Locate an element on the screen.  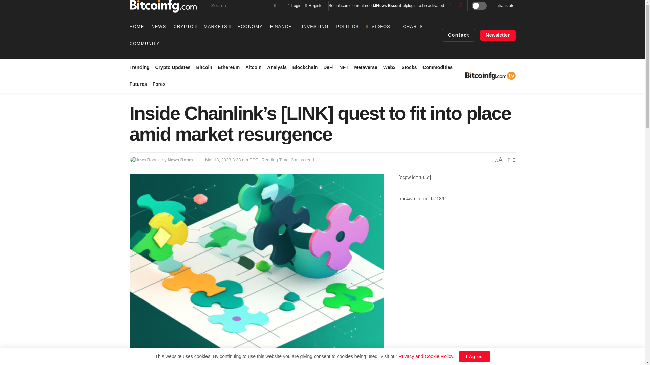
Register is located at coordinates (315, 5).